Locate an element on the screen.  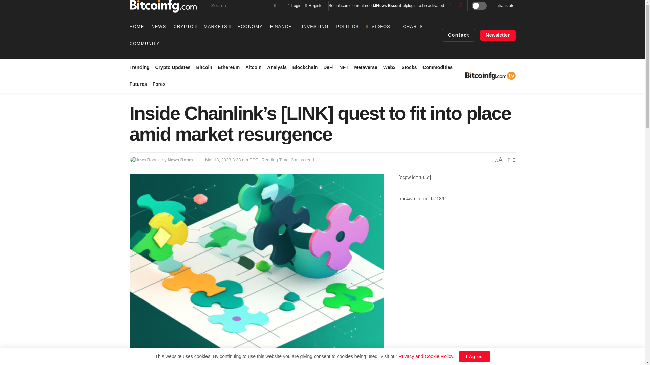
Register is located at coordinates (315, 5).